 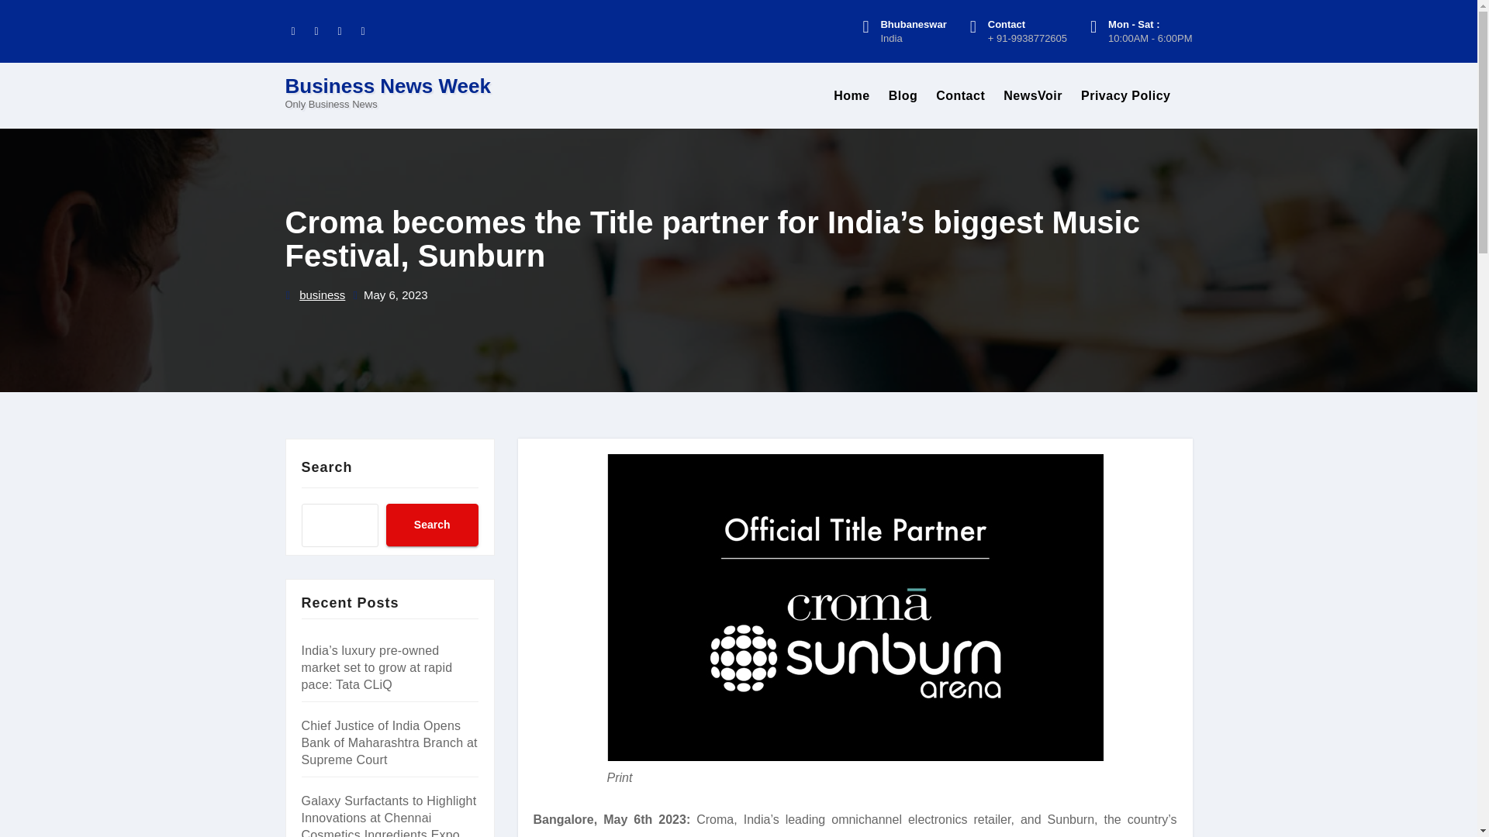 What do you see at coordinates (1033, 96) in the screenshot?
I see `NewsVoir` at bounding box center [1033, 96].